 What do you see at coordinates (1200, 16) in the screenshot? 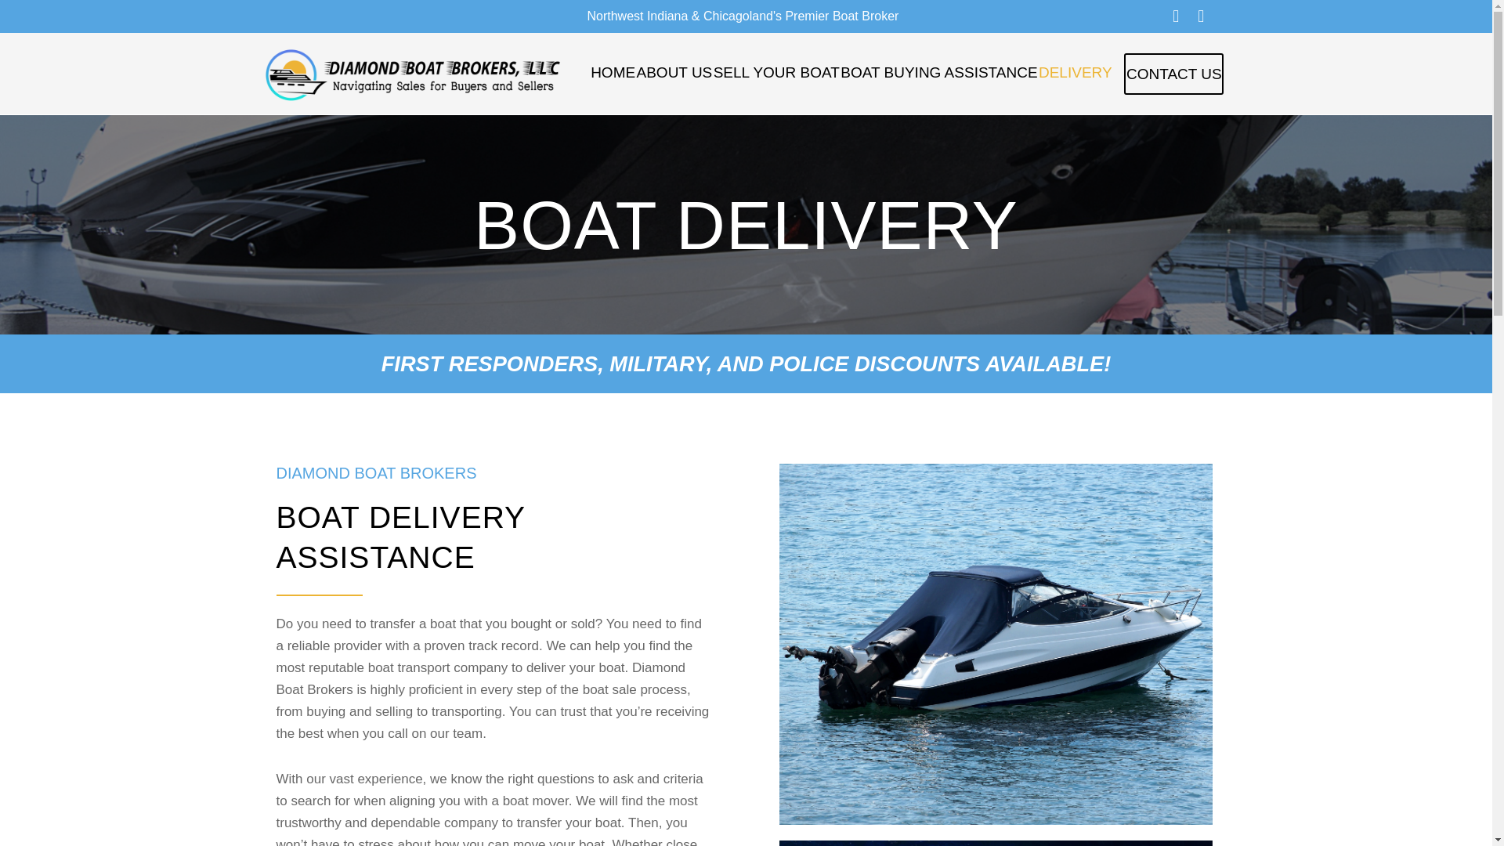
I see `Instagram` at bounding box center [1200, 16].